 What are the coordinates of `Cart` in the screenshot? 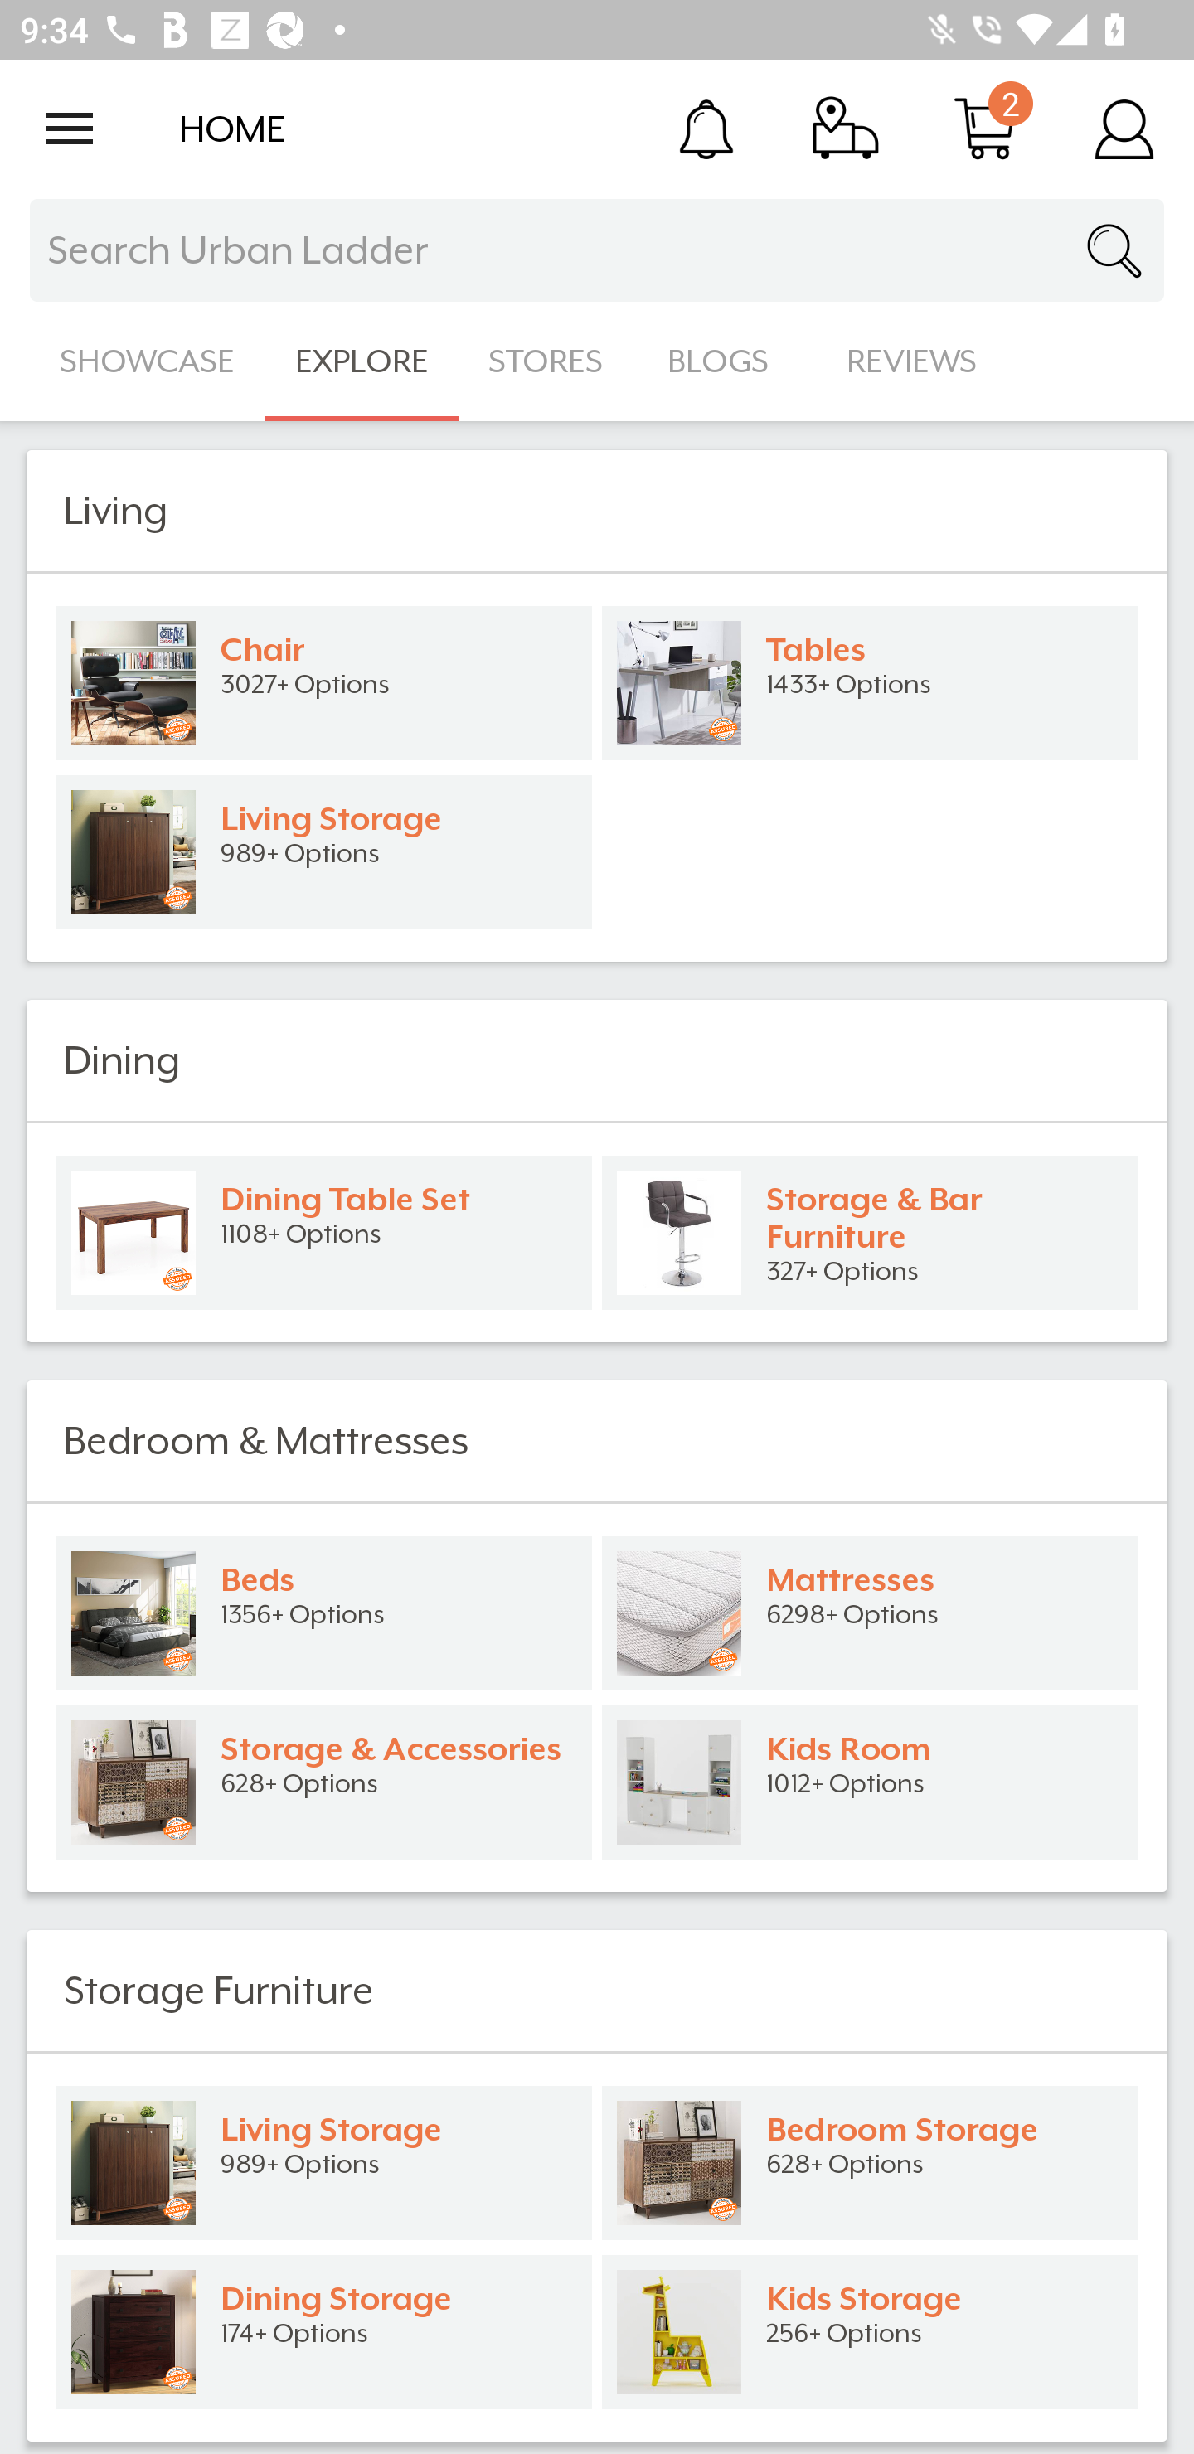 It's located at (985, 128).